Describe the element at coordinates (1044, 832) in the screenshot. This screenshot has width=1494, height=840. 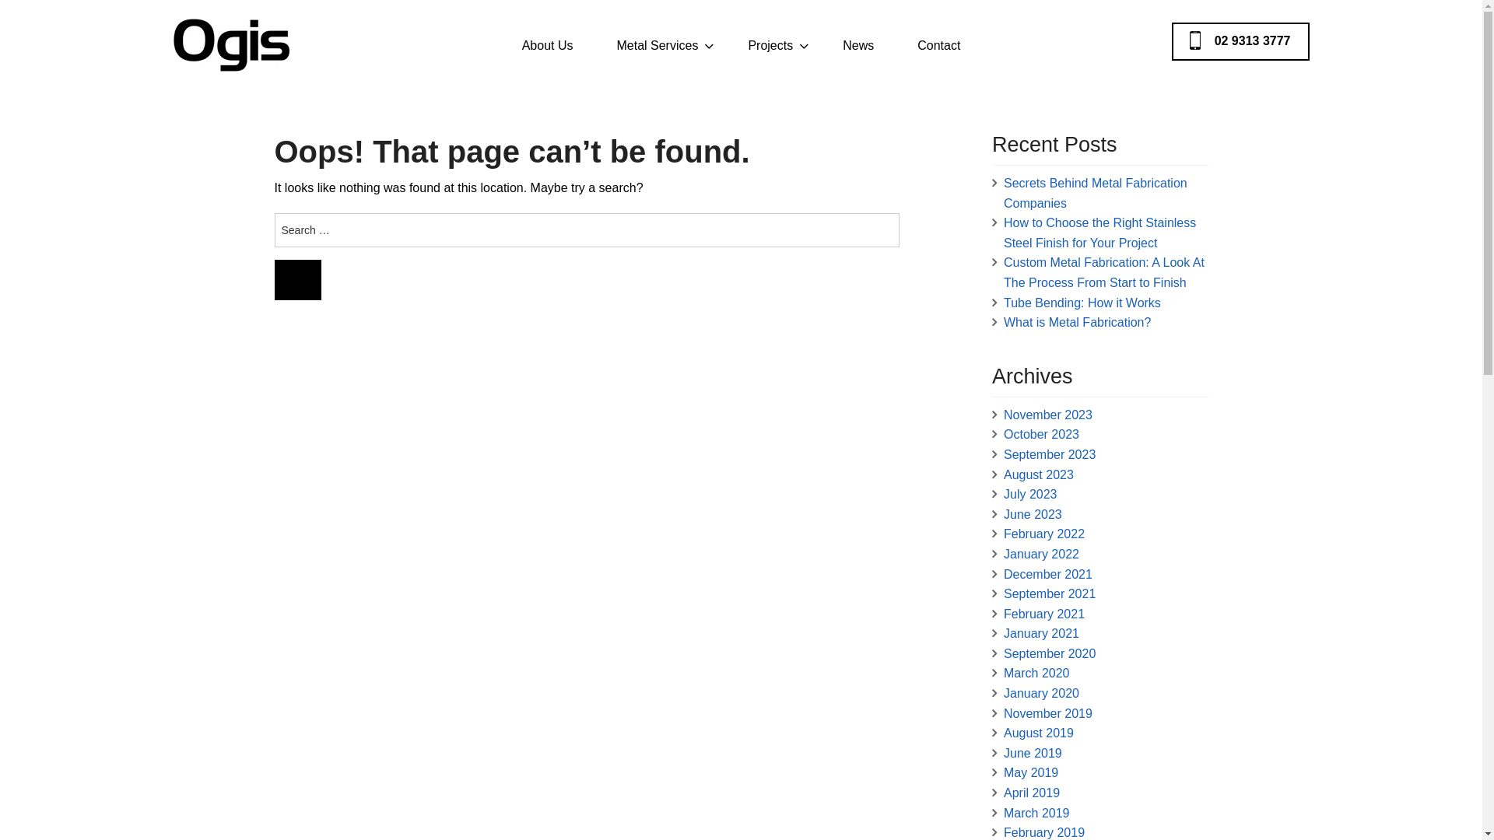
I see `February 2019` at that location.